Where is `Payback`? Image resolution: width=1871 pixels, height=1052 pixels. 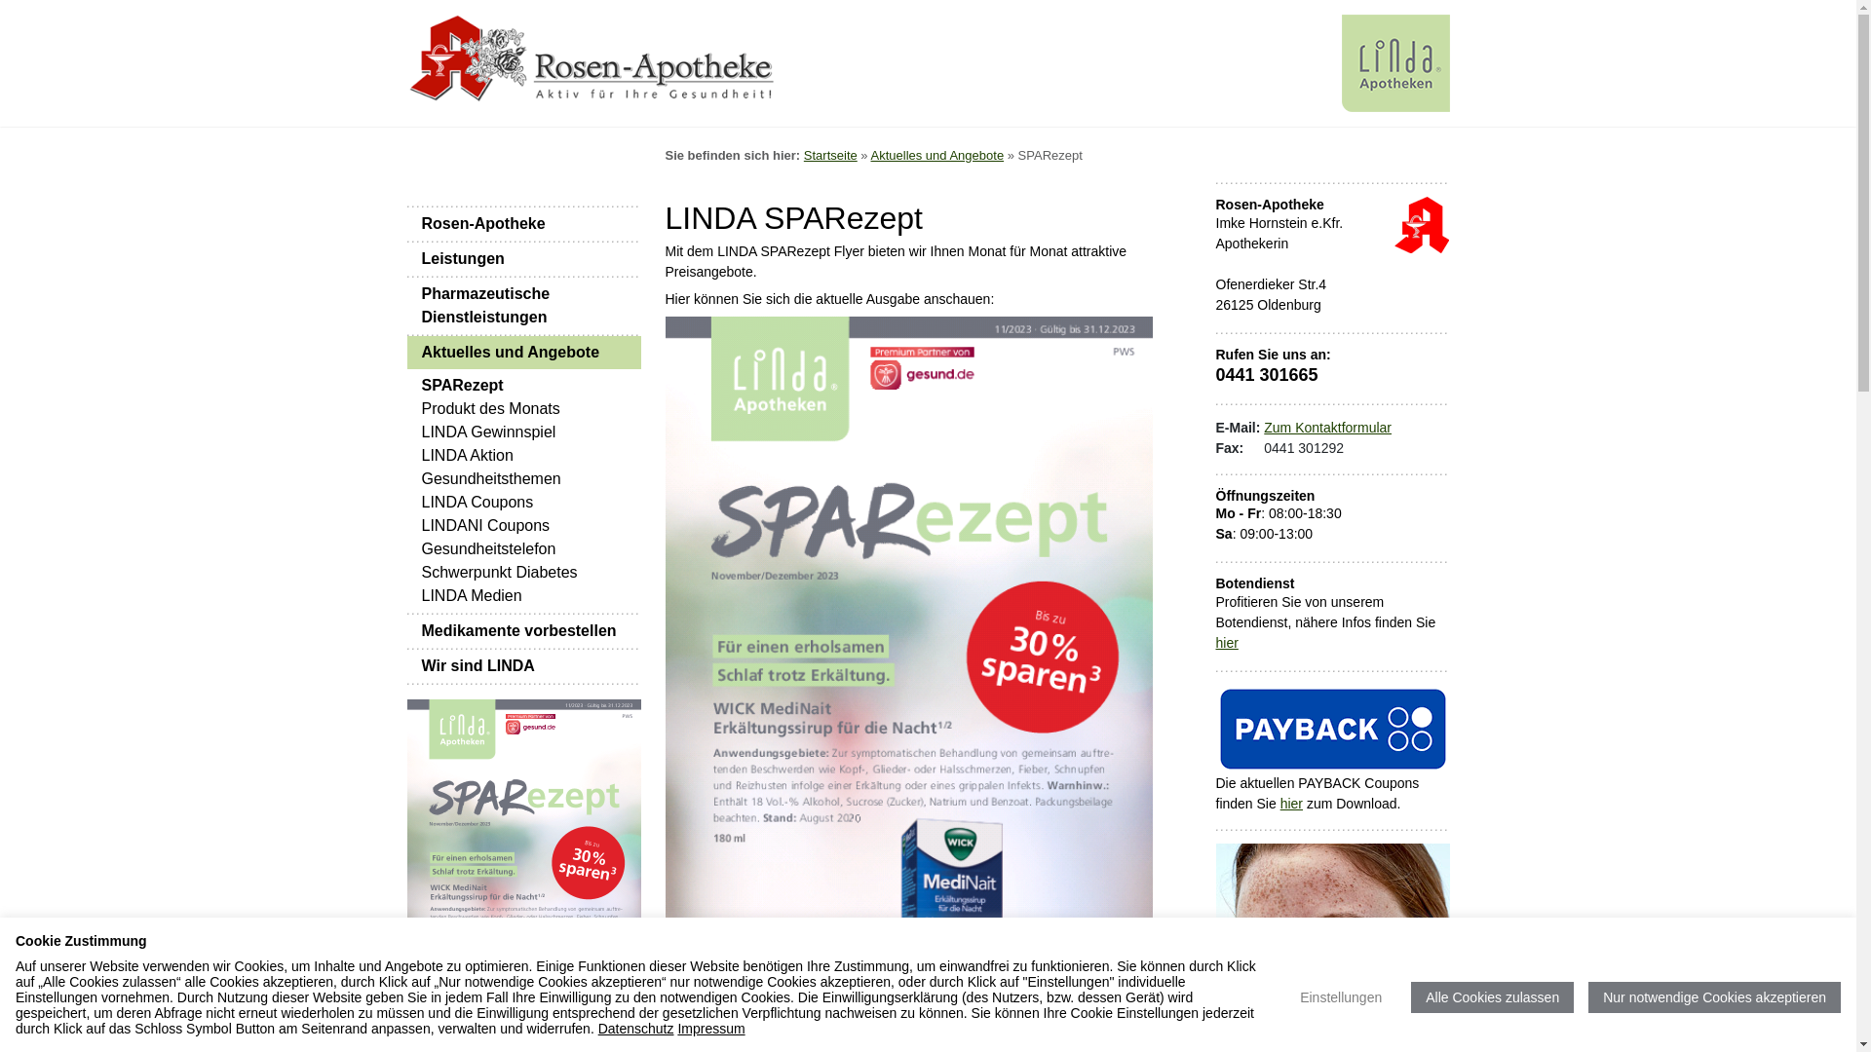
Payback is located at coordinates (1333, 728).